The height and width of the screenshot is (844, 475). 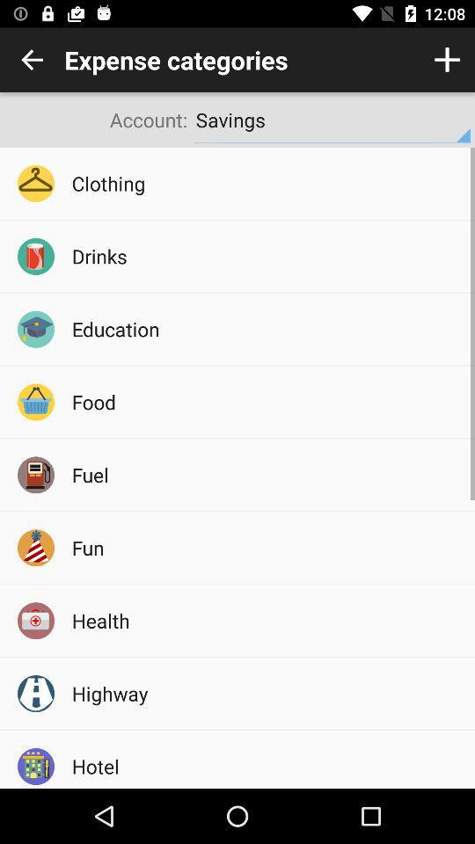 What do you see at coordinates (267, 256) in the screenshot?
I see `tap the drinks` at bounding box center [267, 256].